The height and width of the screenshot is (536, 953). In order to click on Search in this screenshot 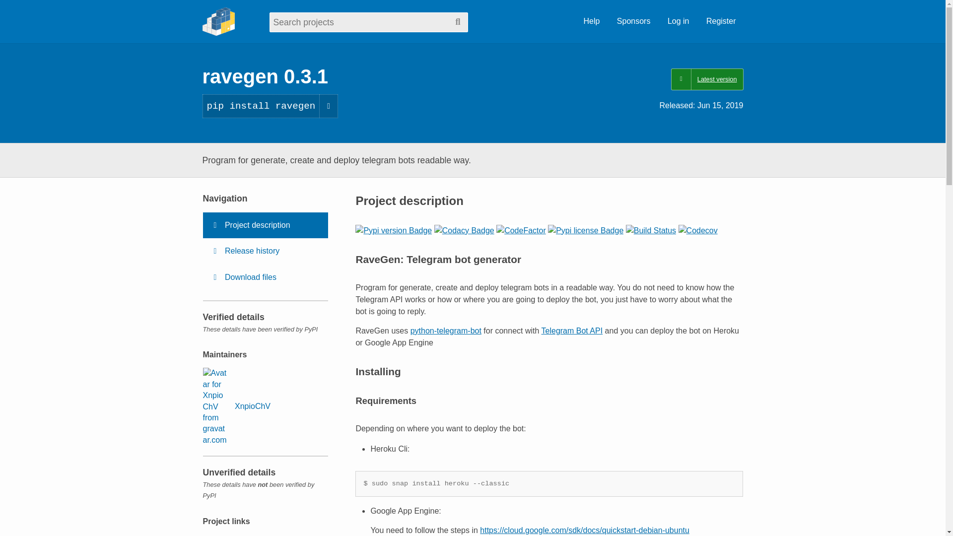, I will do `click(458, 22)`.